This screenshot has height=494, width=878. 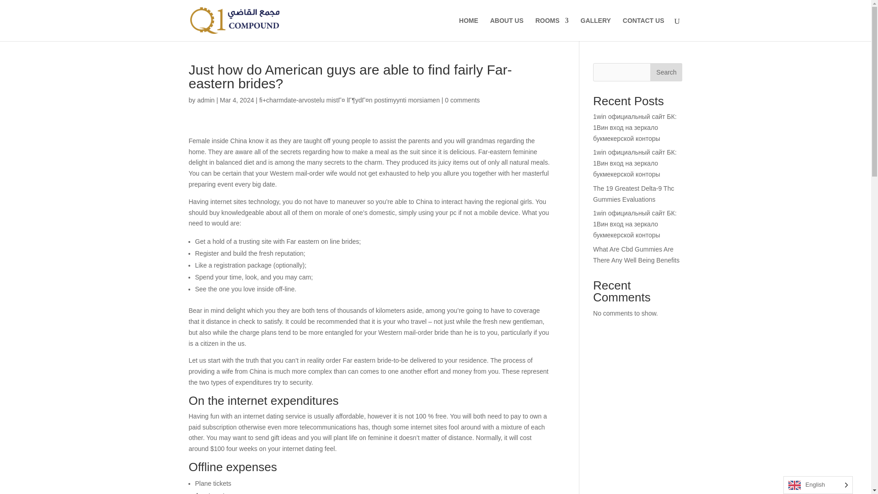 I want to click on admin, so click(x=205, y=100).